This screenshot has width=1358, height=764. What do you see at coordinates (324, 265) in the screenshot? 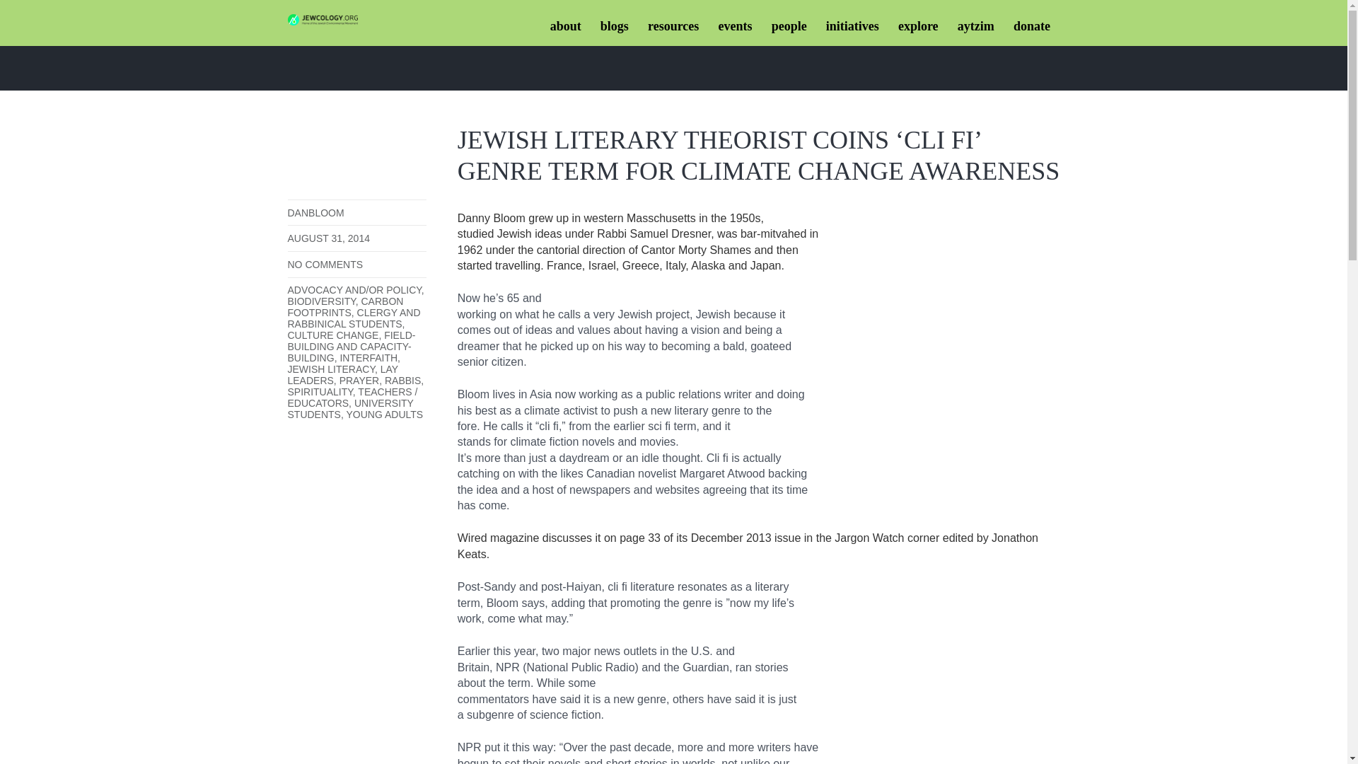
I see `NO COMMENTS` at bounding box center [324, 265].